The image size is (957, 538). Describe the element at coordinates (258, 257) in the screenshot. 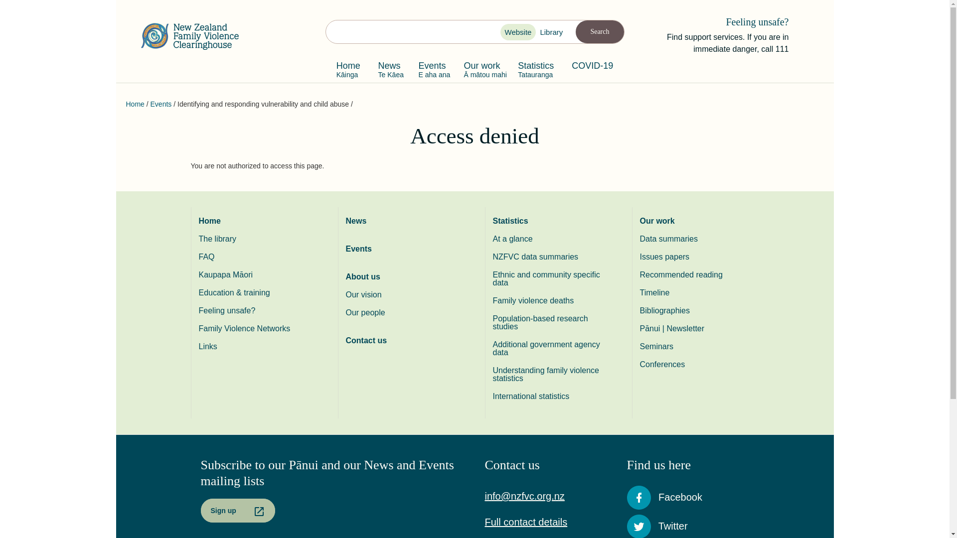

I see `FAQ` at that location.